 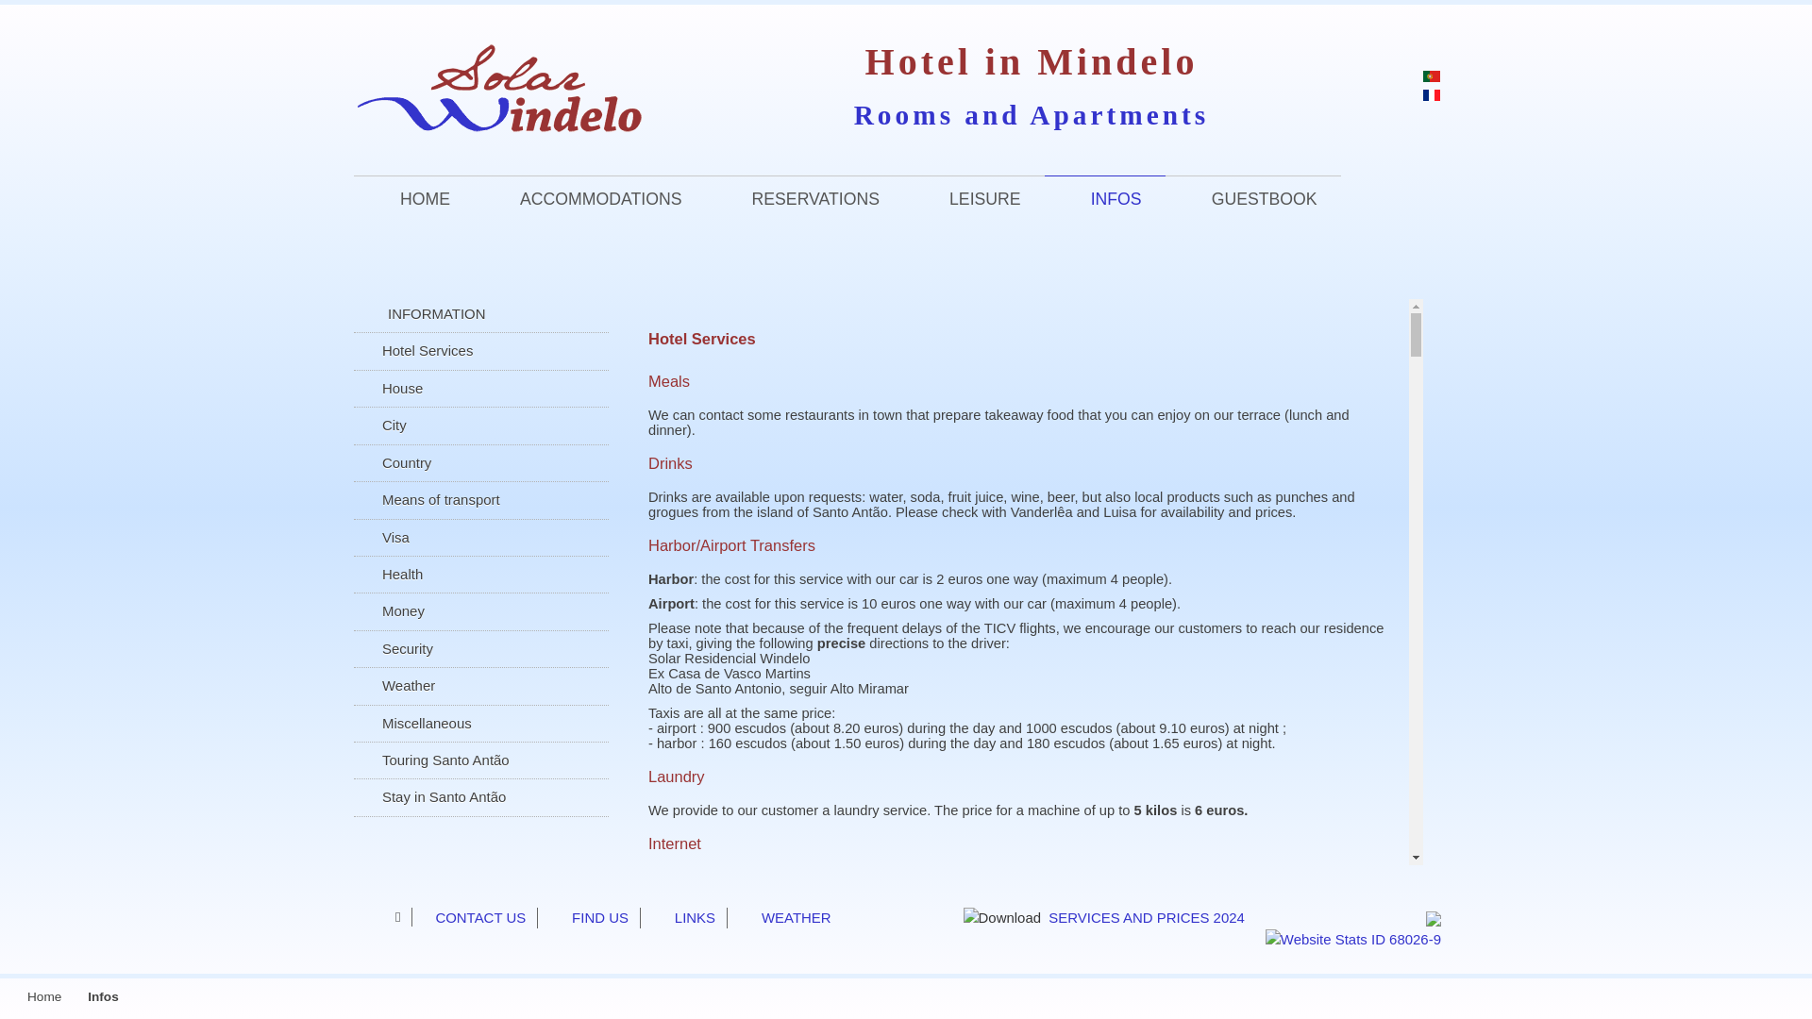 I want to click on HOME, so click(x=413, y=211).